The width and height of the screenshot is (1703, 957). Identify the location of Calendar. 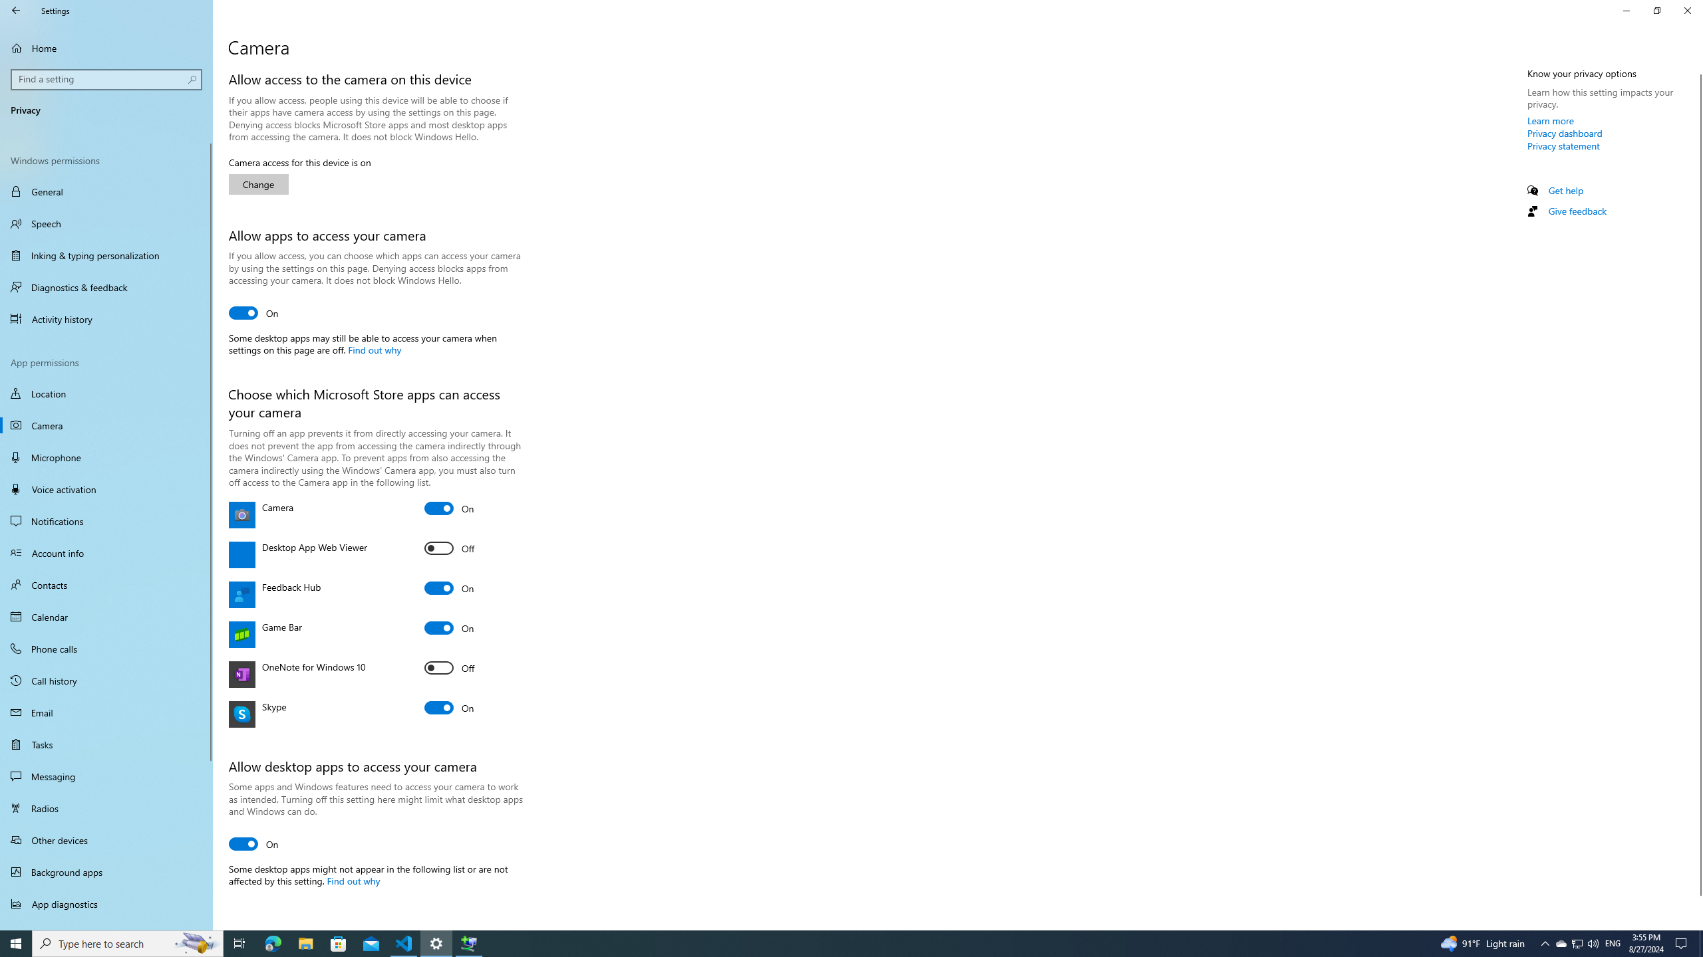
(106, 617).